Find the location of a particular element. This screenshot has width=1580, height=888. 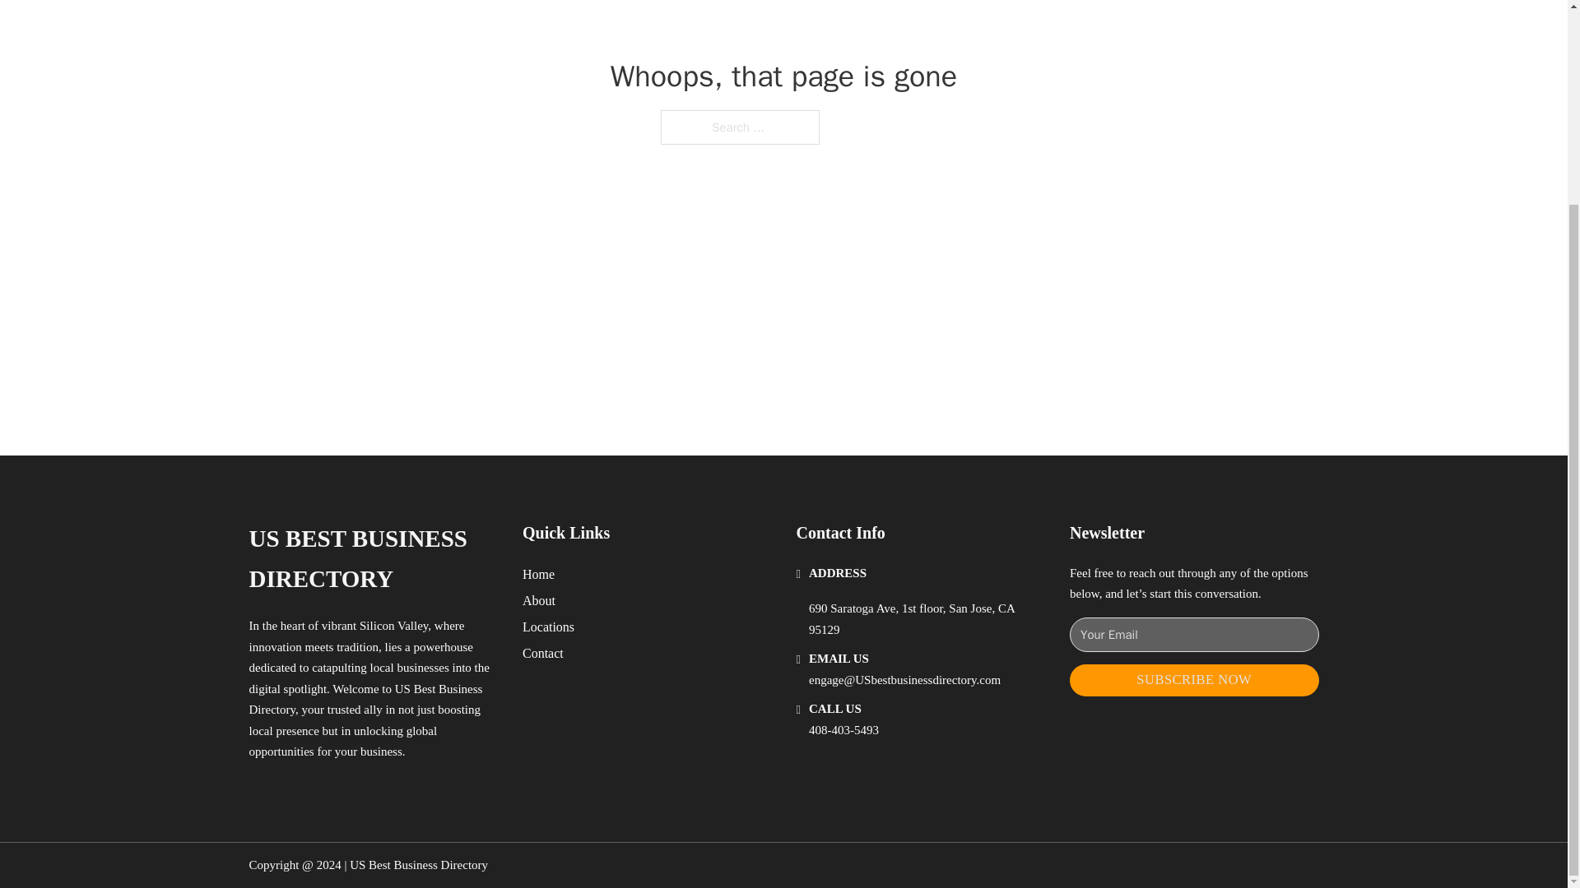

SUBSCRIBE NOW is located at coordinates (1194, 679).